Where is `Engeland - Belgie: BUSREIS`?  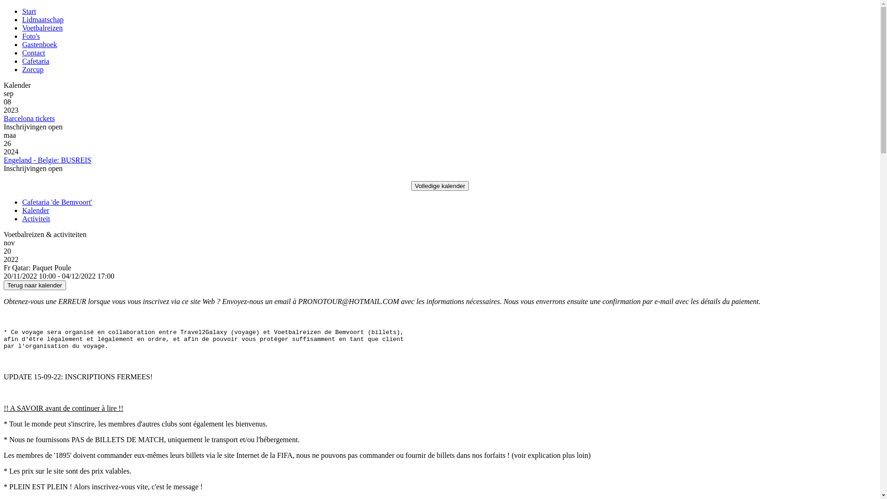 Engeland - Belgie: BUSREIS is located at coordinates (48, 160).